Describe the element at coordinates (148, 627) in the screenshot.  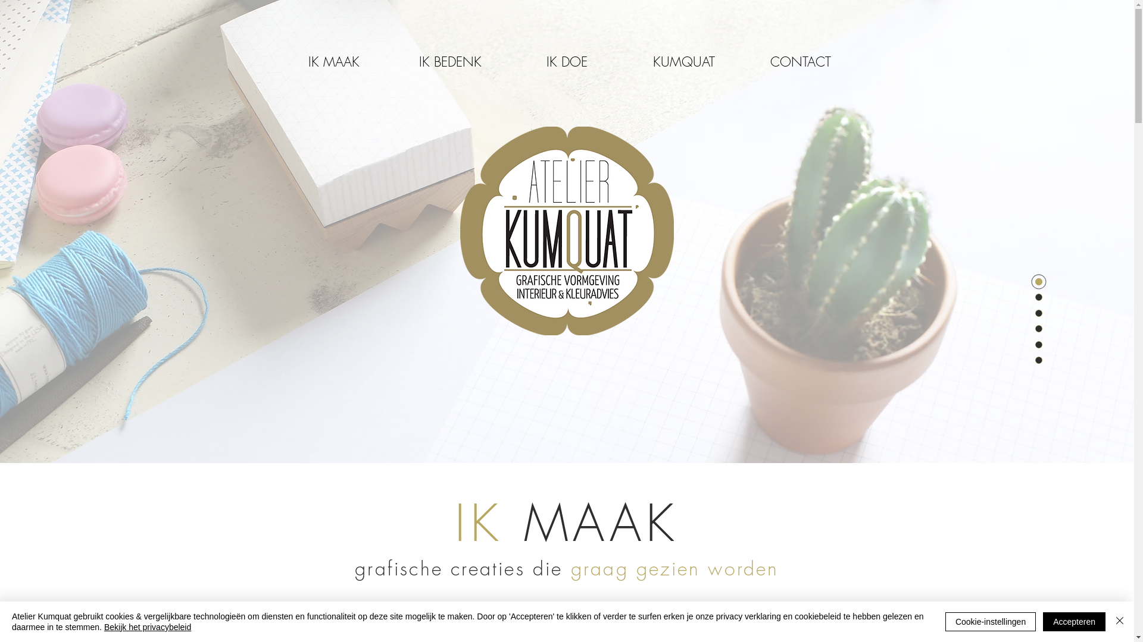
I see `Bekijk het privacybeleid` at that location.